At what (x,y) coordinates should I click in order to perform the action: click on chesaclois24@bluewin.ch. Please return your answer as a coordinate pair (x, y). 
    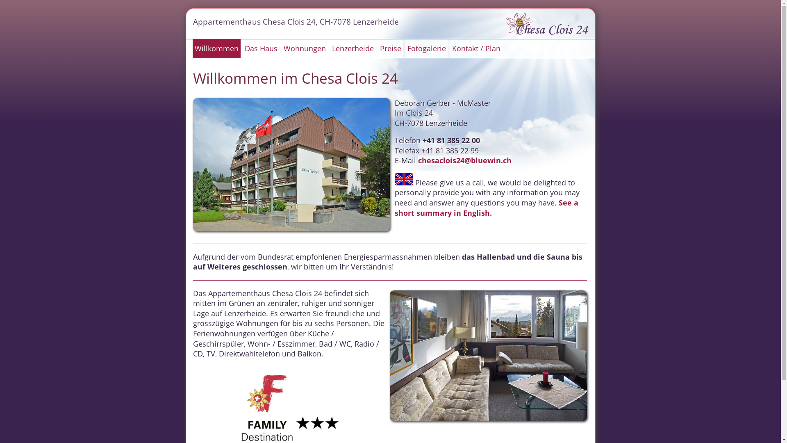
    Looking at the image, I should click on (465, 160).